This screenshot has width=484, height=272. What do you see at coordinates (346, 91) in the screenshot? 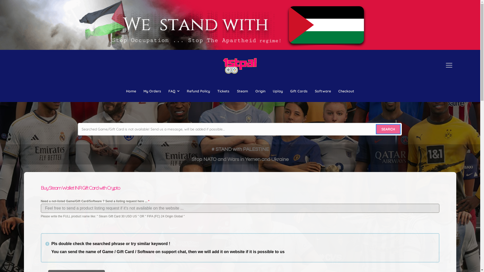
I see `Checkout` at bounding box center [346, 91].